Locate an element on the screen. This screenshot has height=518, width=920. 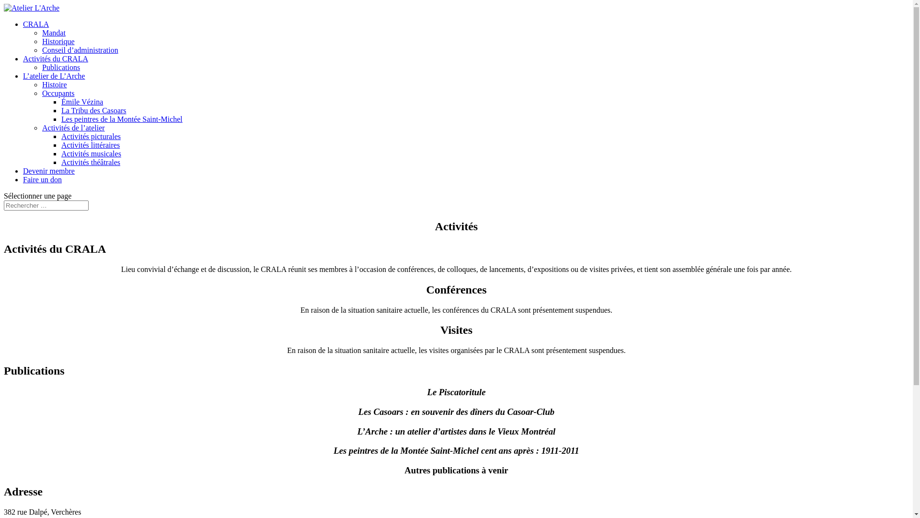
Historique is located at coordinates (58, 41).